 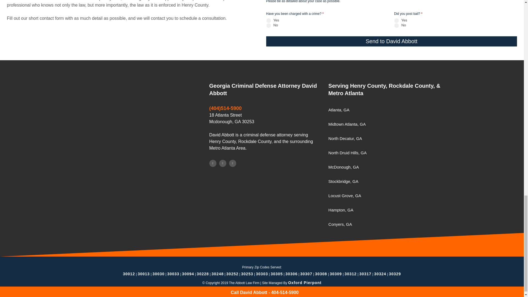 What do you see at coordinates (268, 25) in the screenshot?
I see `No` at bounding box center [268, 25].